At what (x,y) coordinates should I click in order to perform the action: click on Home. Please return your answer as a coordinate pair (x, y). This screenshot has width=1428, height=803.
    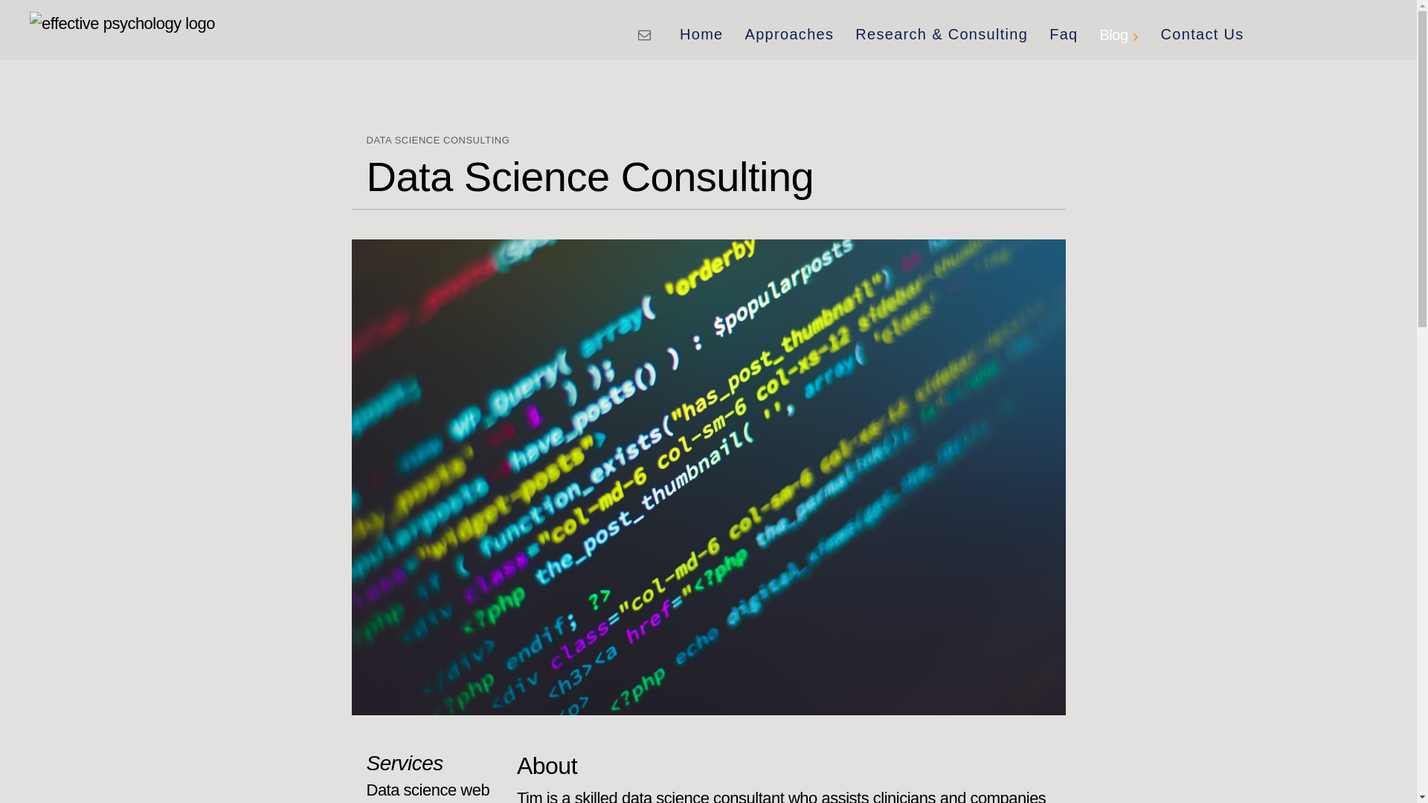
    Looking at the image, I should click on (701, 33).